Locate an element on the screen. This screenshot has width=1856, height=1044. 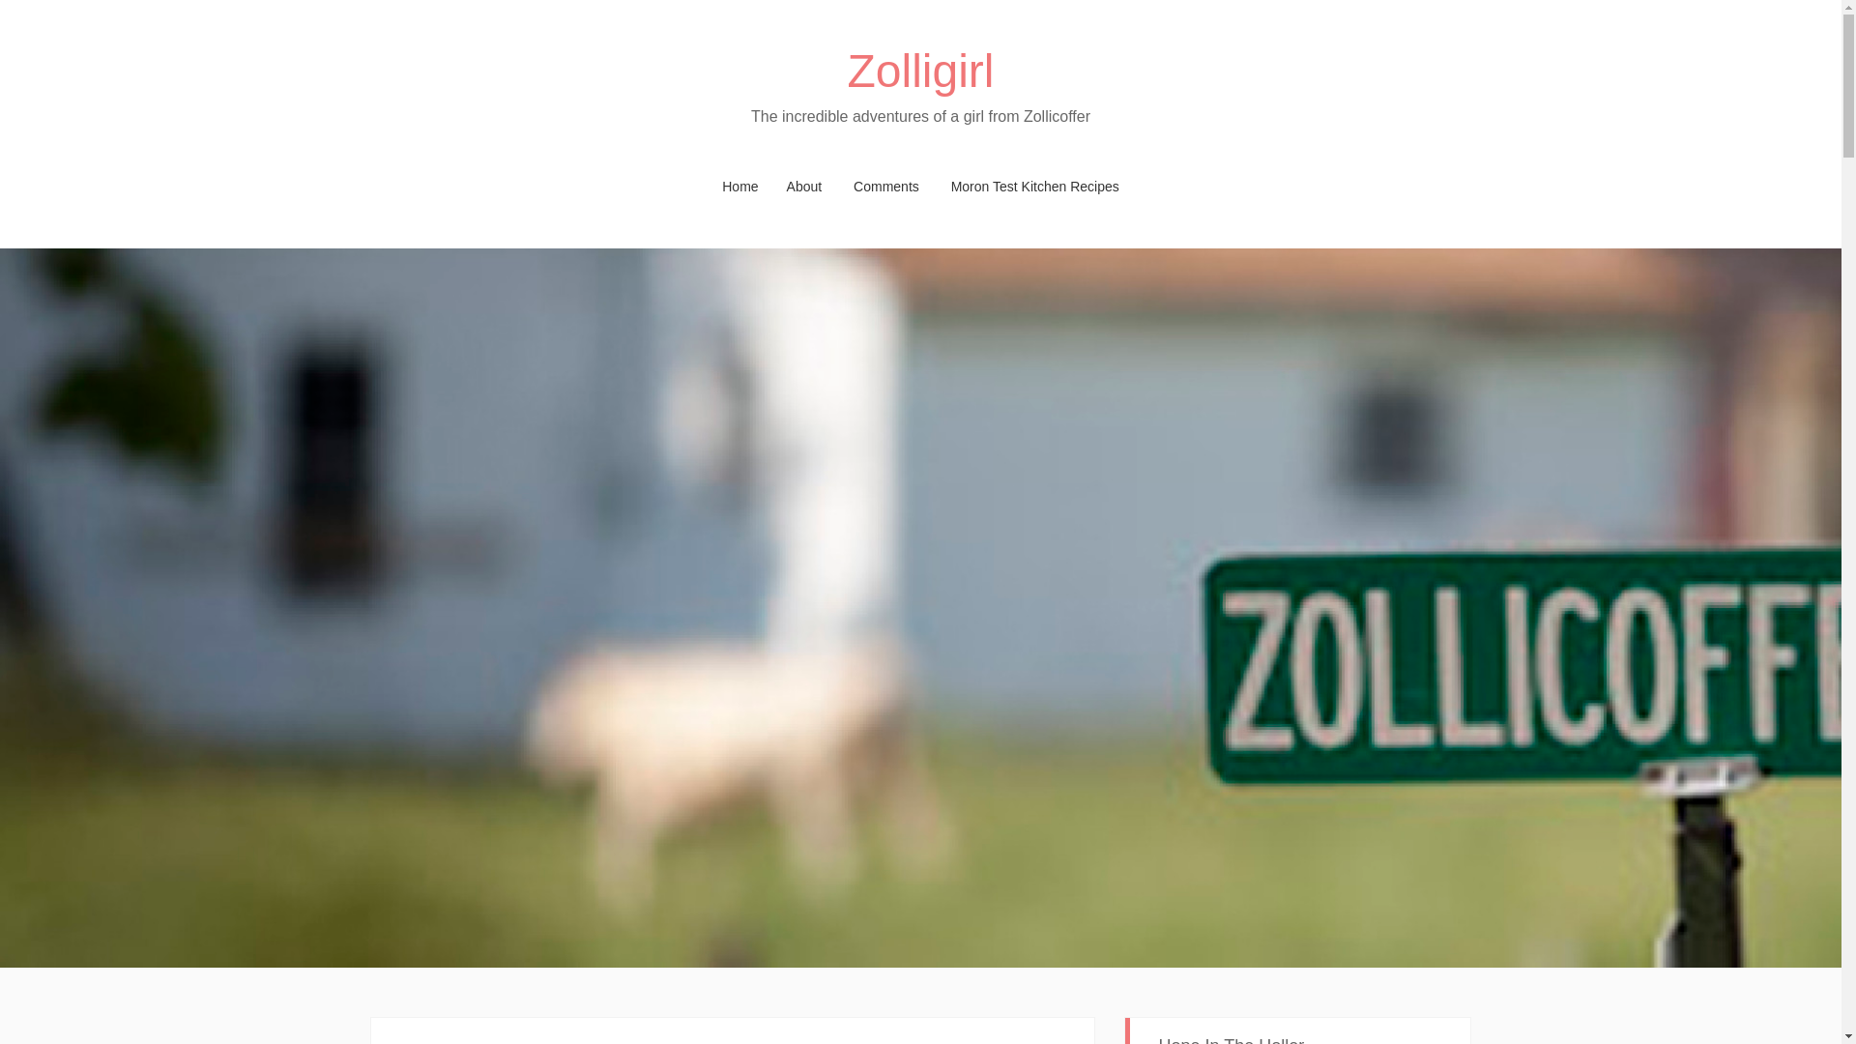
About is located at coordinates (804, 187).